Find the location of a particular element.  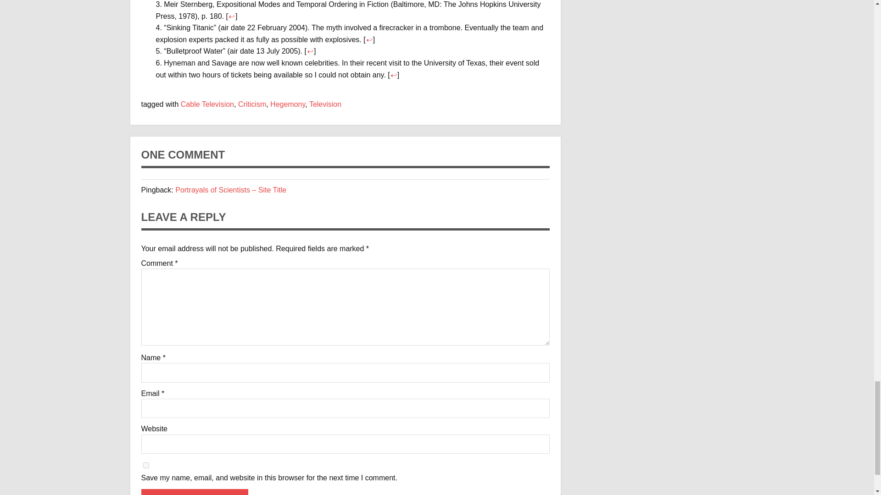

Cable Television is located at coordinates (207, 104).